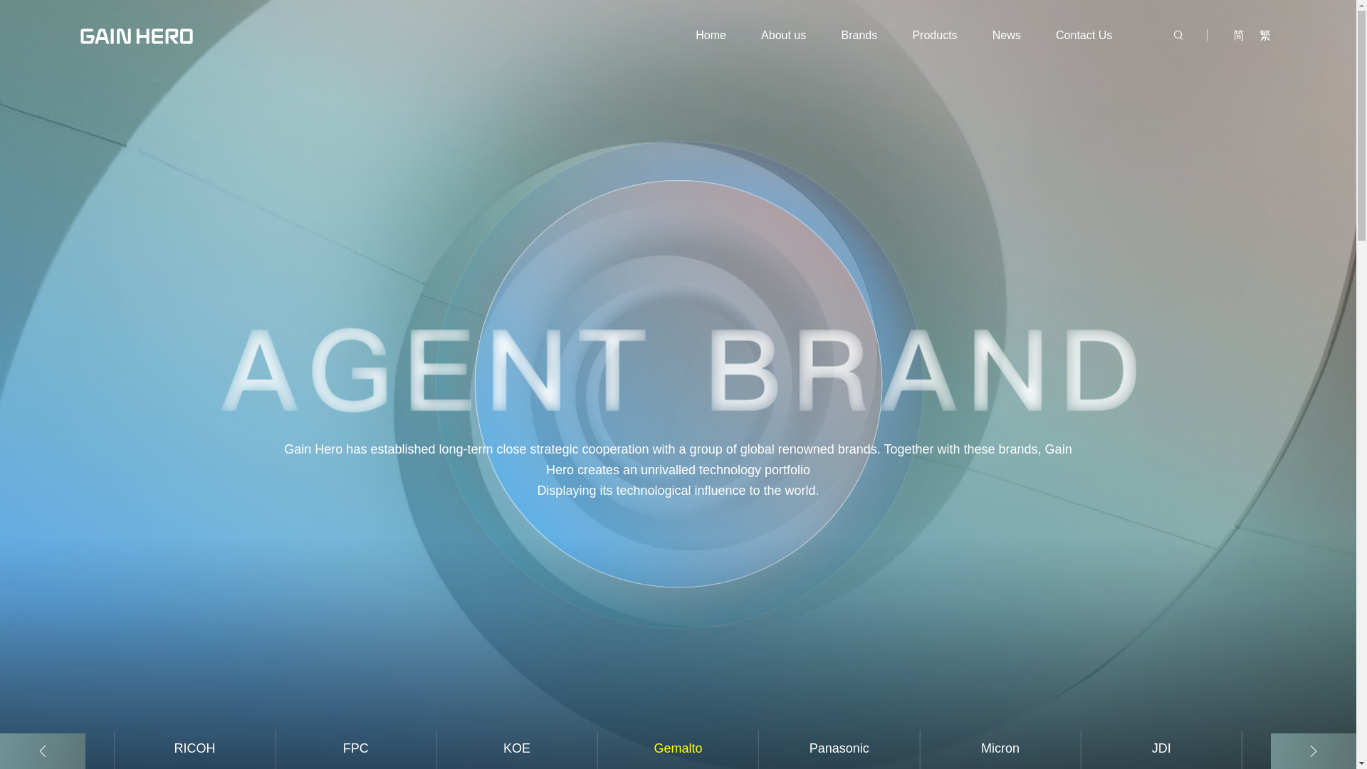  What do you see at coordinates (1084, 36) in the screenshot?
I see `Contact Us` at bounding box center [1084, 36].